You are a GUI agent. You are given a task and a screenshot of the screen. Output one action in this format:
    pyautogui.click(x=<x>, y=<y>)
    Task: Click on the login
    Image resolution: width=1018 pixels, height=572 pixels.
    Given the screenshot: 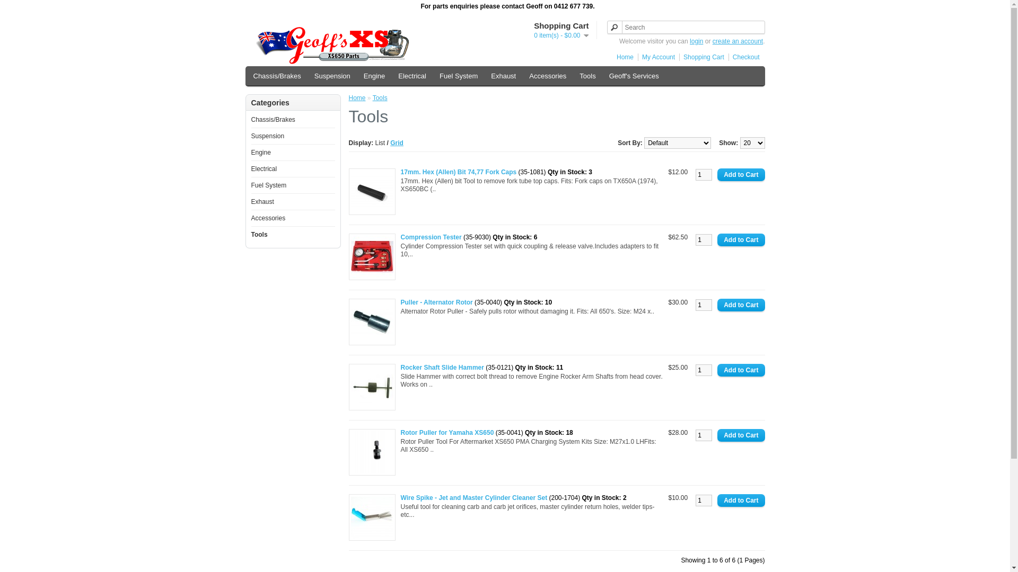 What is the action you would take?
    pyautogui.click(x=697, y=41)
    